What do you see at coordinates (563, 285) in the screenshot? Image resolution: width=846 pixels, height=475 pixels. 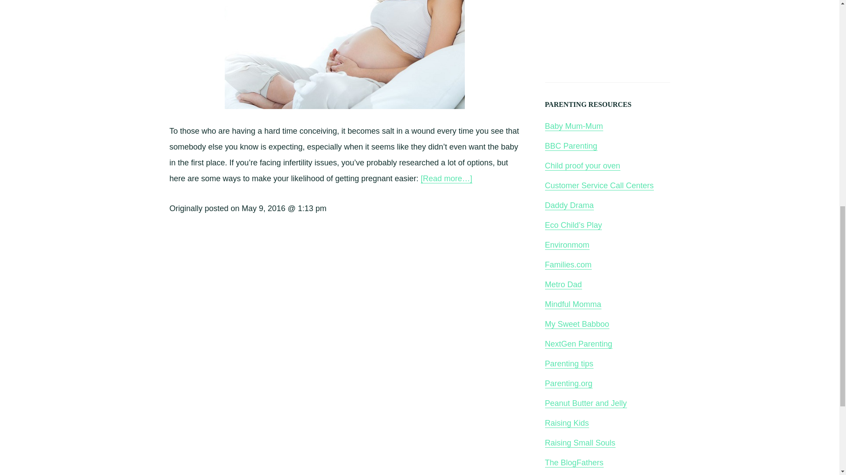 I see `Metro Dad` at bounding box center [563, 285].